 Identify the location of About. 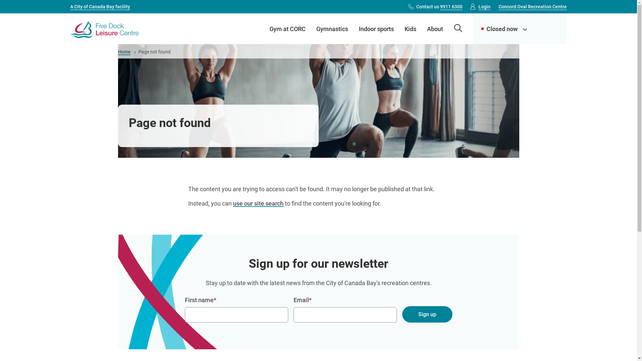
(435, 29).